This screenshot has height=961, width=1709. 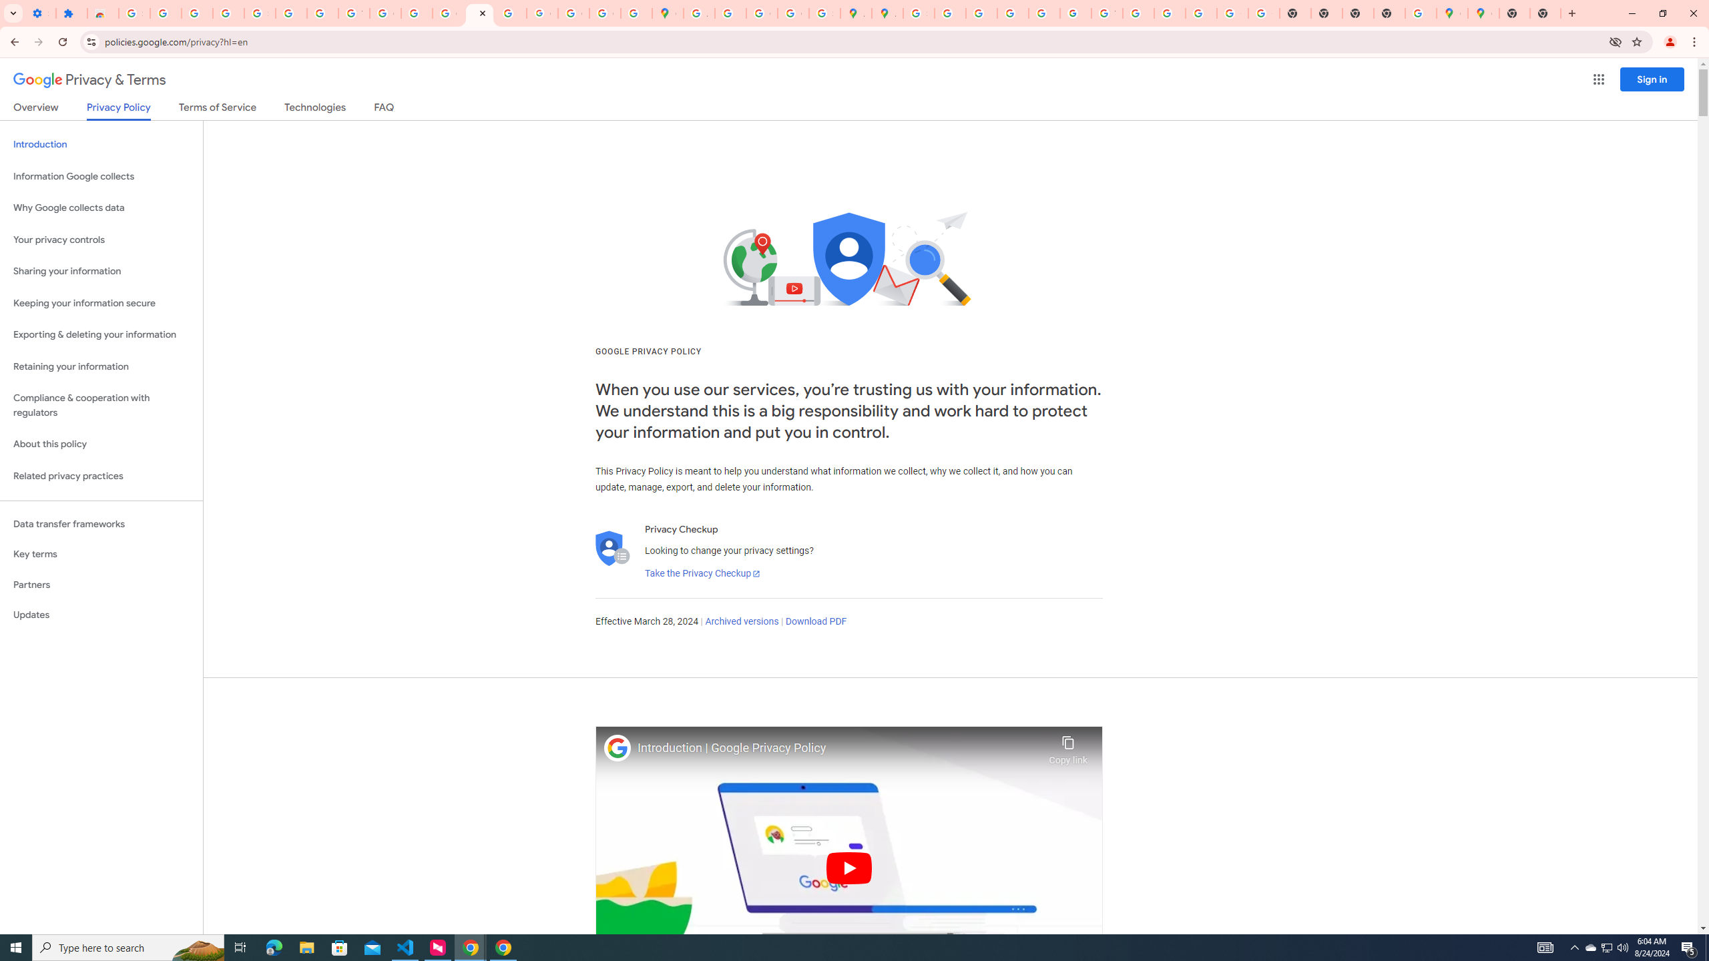 What do you see at coordinates (1515, 13) in the screenshot?
I see `New Tab` at bounding box center [1515, 13].